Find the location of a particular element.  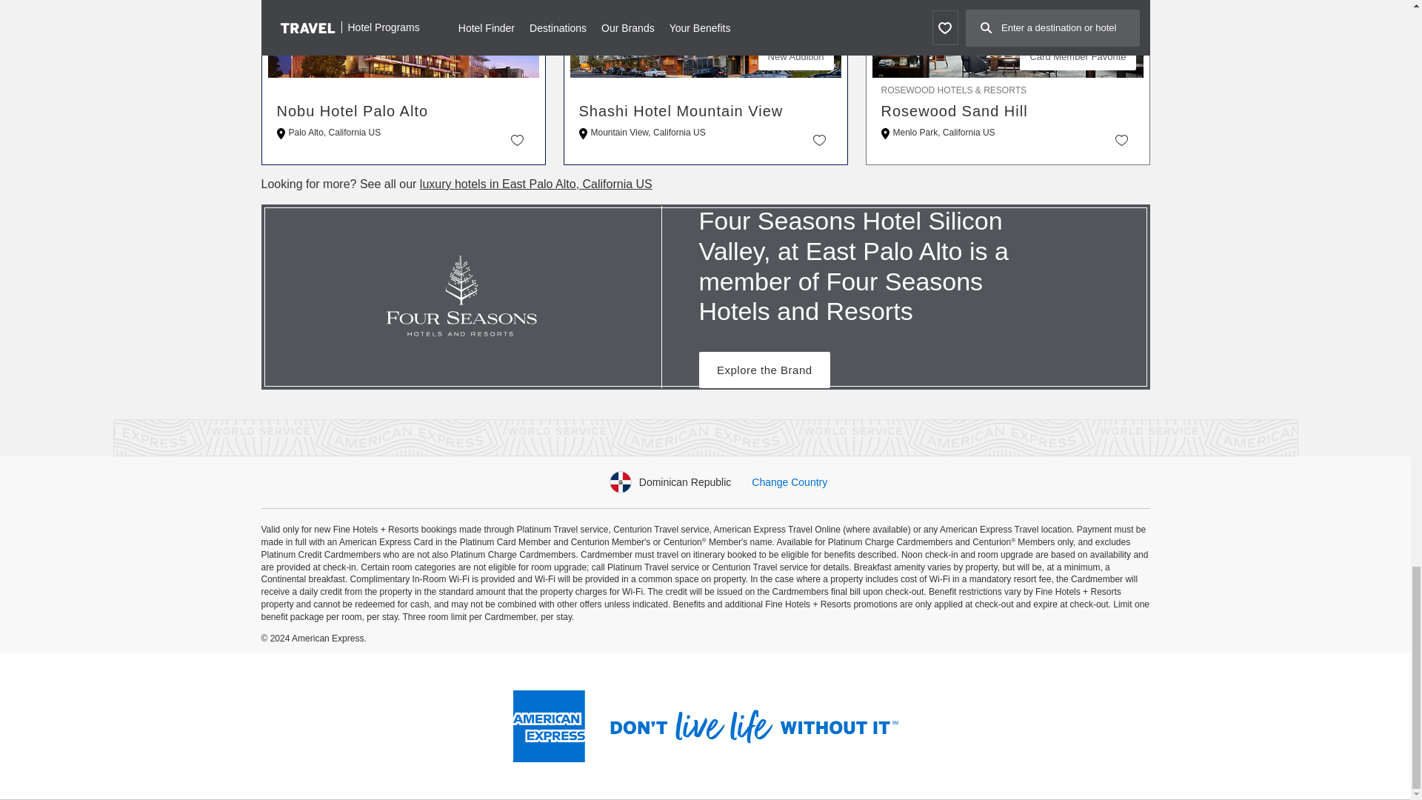

Change Country is located at coordinates (790, 481).